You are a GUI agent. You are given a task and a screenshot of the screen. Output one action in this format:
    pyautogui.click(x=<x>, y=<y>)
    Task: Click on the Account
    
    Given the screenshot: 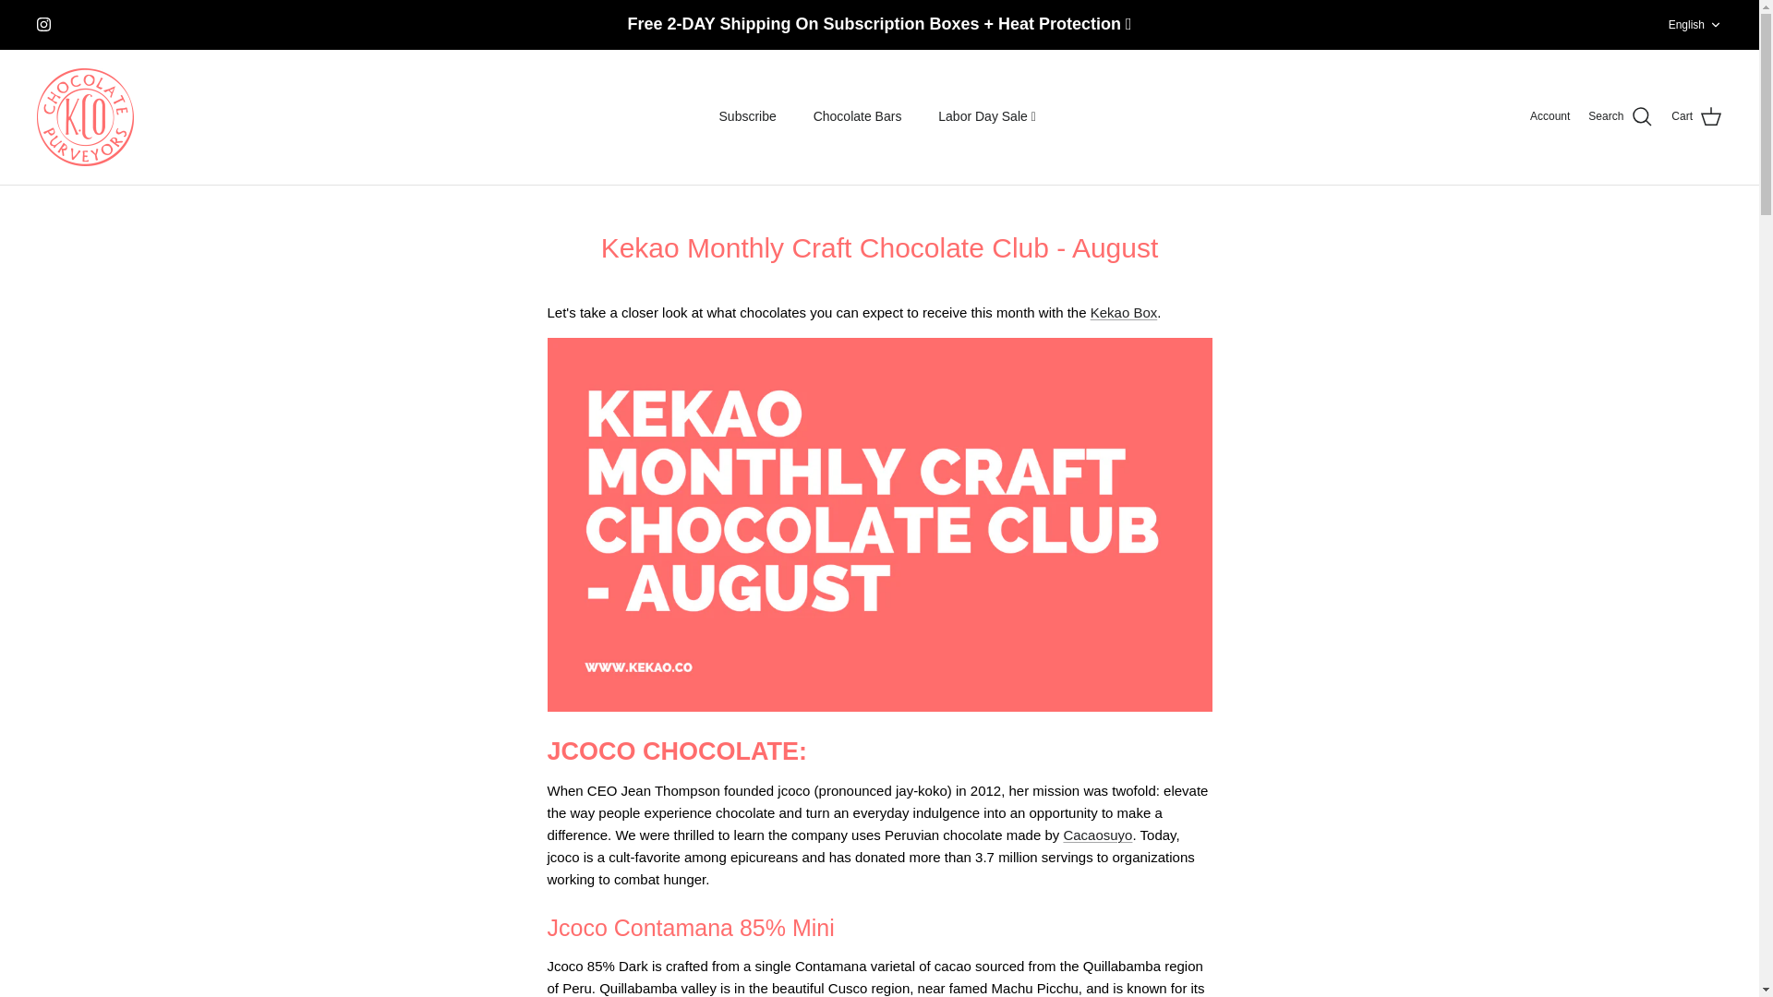 What is the action you would take?
    pyautogui.click(x=1550, y=116)
    